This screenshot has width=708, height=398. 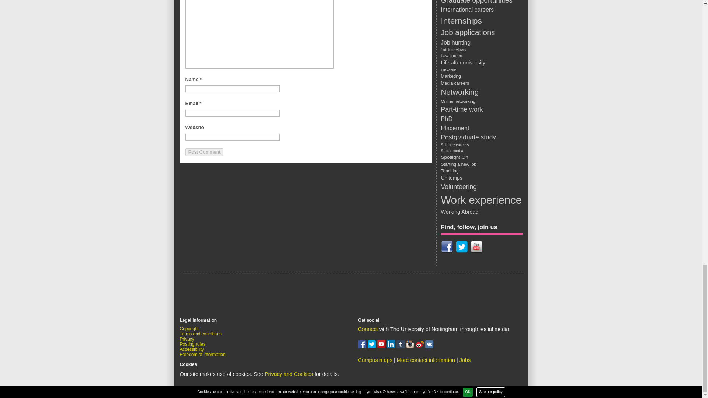 I want to click on Freedom of information, so click(x=203, y=354).